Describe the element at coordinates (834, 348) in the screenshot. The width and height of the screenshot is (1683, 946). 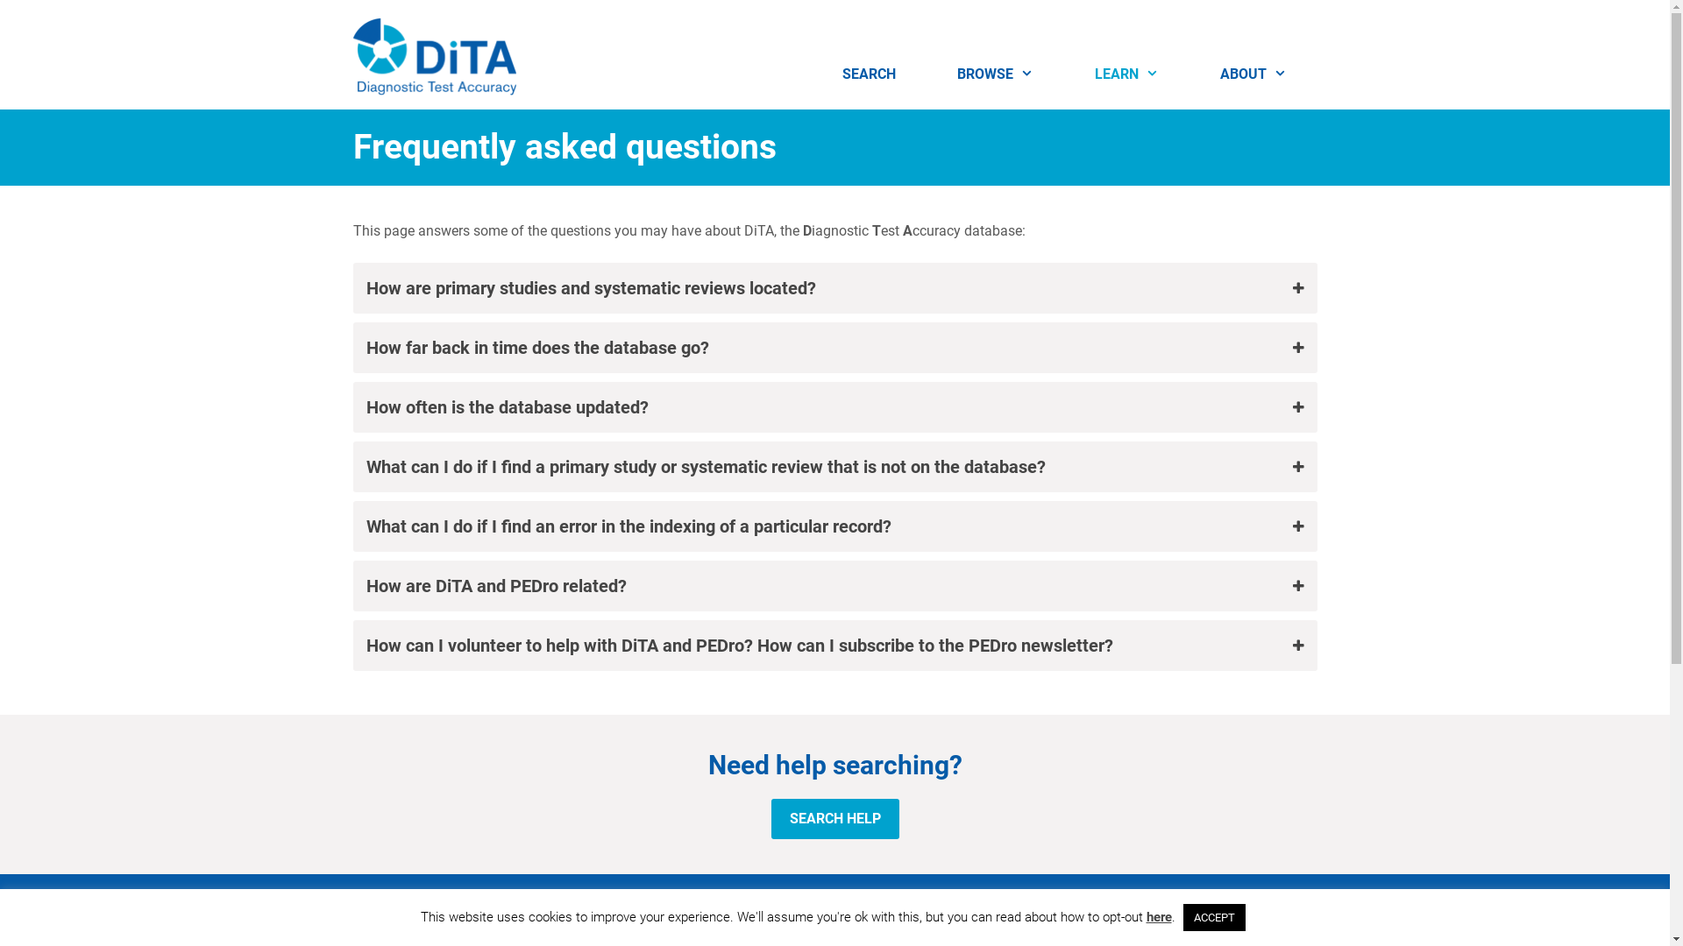
I see `How far back in time does the database go?` at that location.